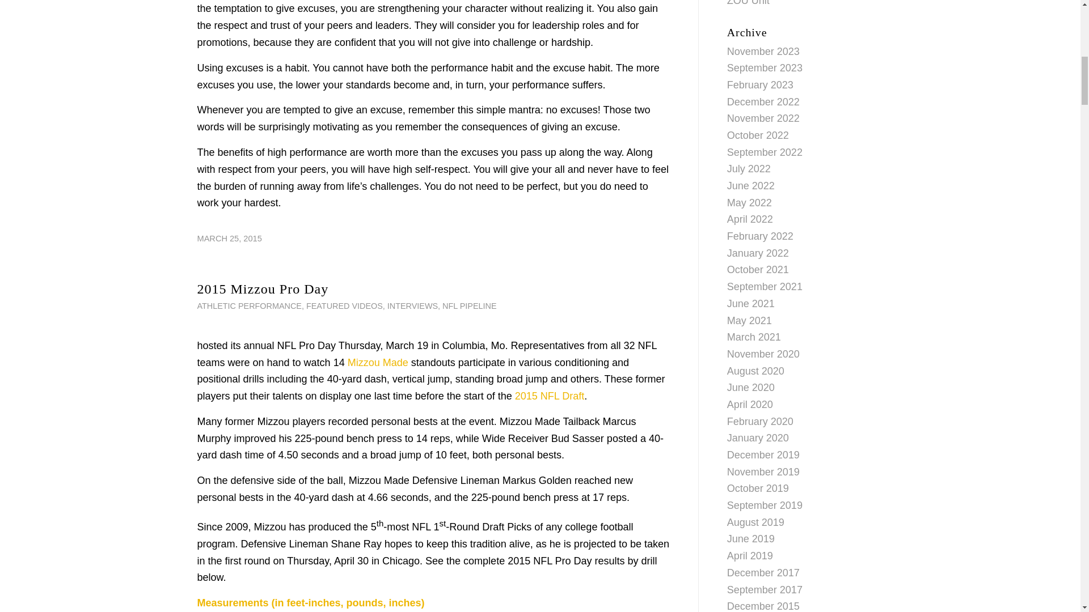  What do you see at coordinates (469, 306) in the screenshot?
I see `NFL PIPELINE` at bounding box center [469, 306].